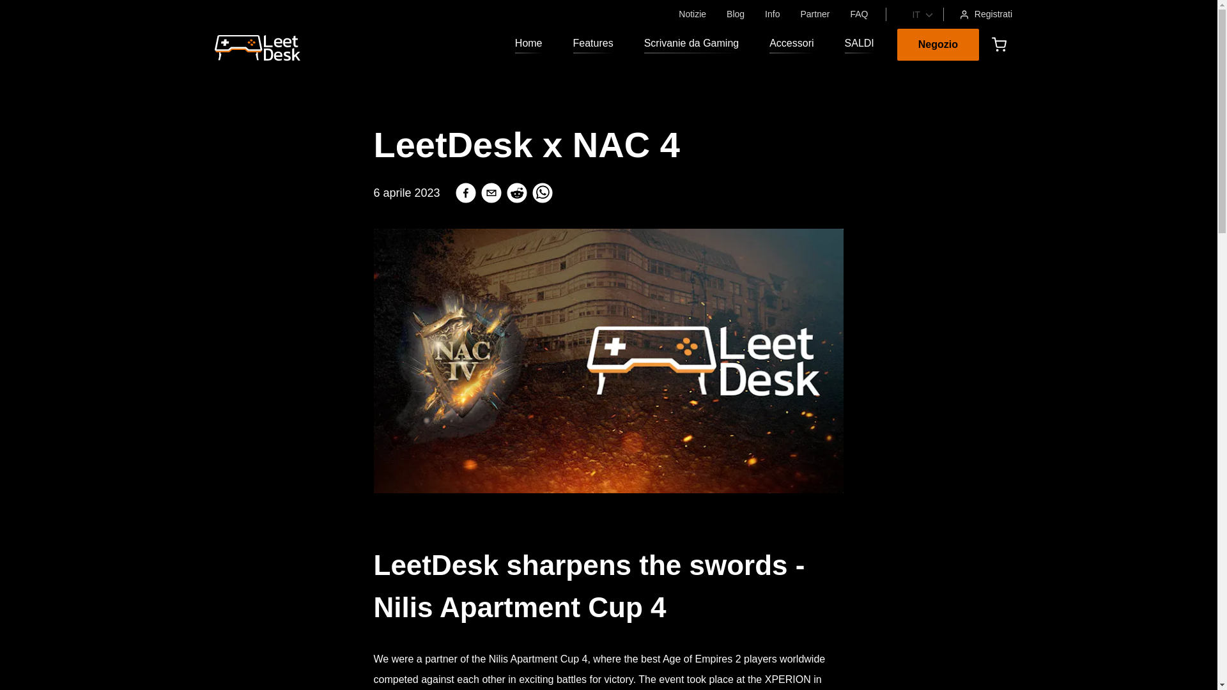 The height and width of the screenshot is (690, 1227). I want to click on Info, so click(772, 14).